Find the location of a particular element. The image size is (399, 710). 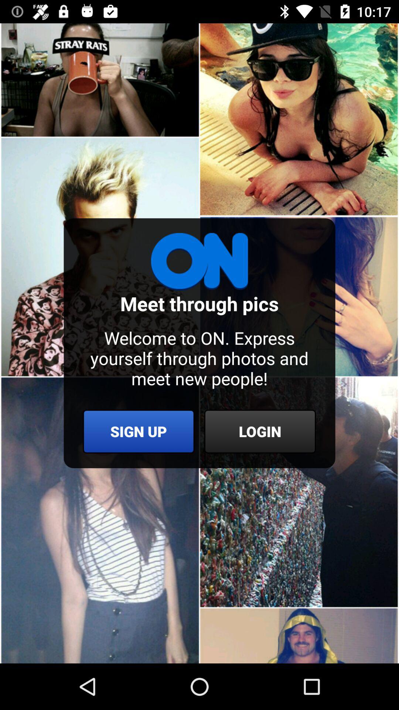

tap sign up item is located at coordinates (139, 431).